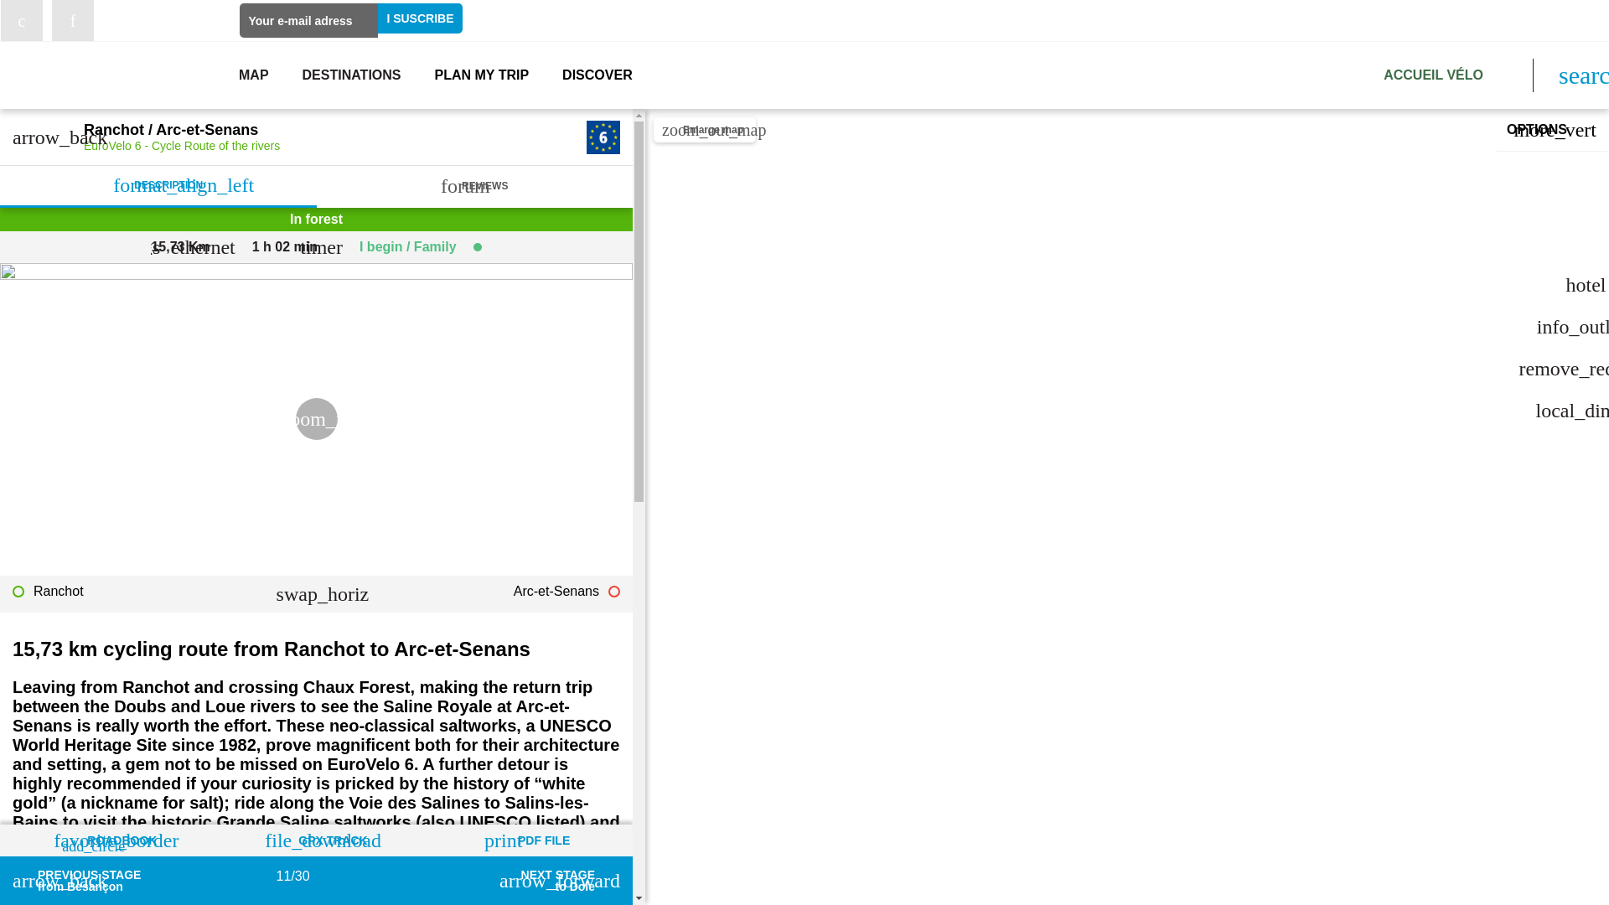 The height and width of the screenshot is (905, 1609). I want to click on Inspirations, bike trip suggestions and cycling holidays, so click(597, 75).